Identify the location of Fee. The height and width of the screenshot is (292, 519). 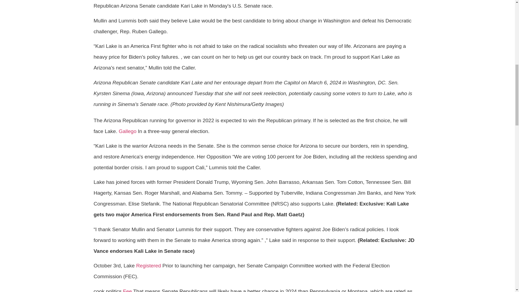
(127, 290).